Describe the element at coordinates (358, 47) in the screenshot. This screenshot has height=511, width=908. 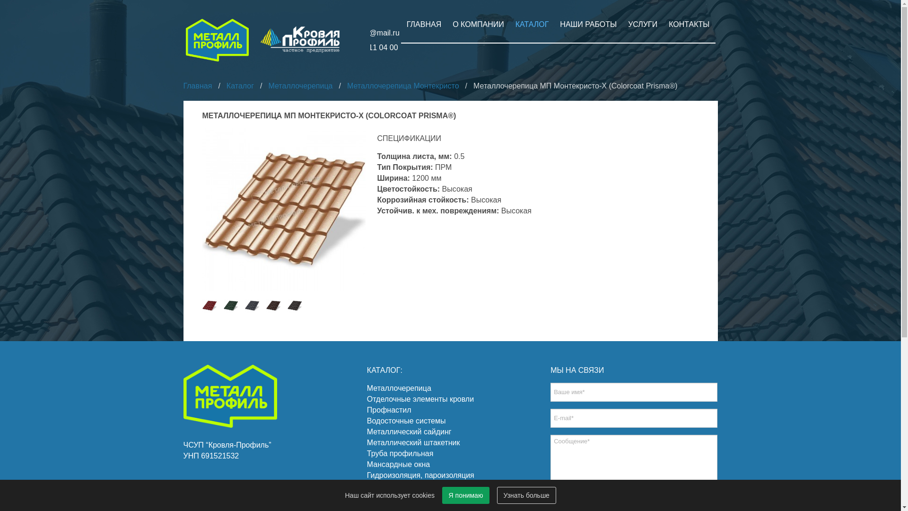
I see ` +375 44 711 04 00` at that location.